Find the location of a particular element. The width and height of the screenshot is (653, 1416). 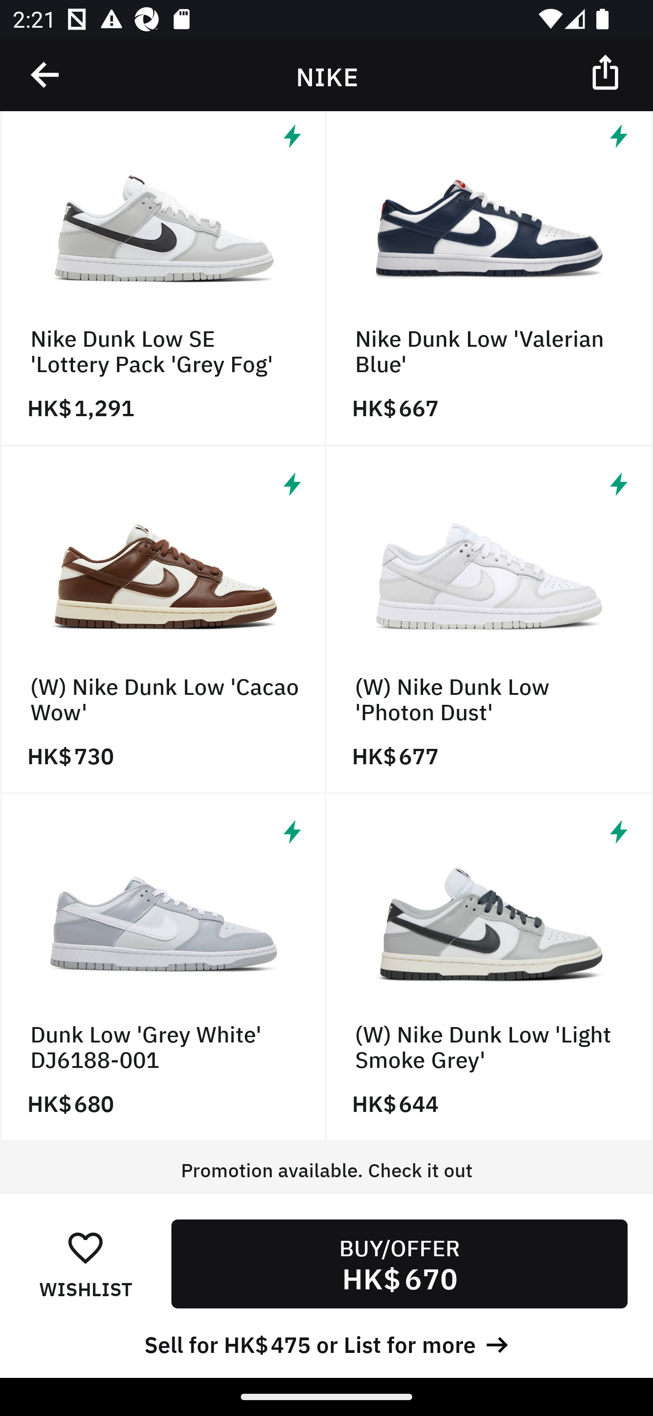

Sell for HK$ 475 or List for more is located at coordinates (326, 1342).